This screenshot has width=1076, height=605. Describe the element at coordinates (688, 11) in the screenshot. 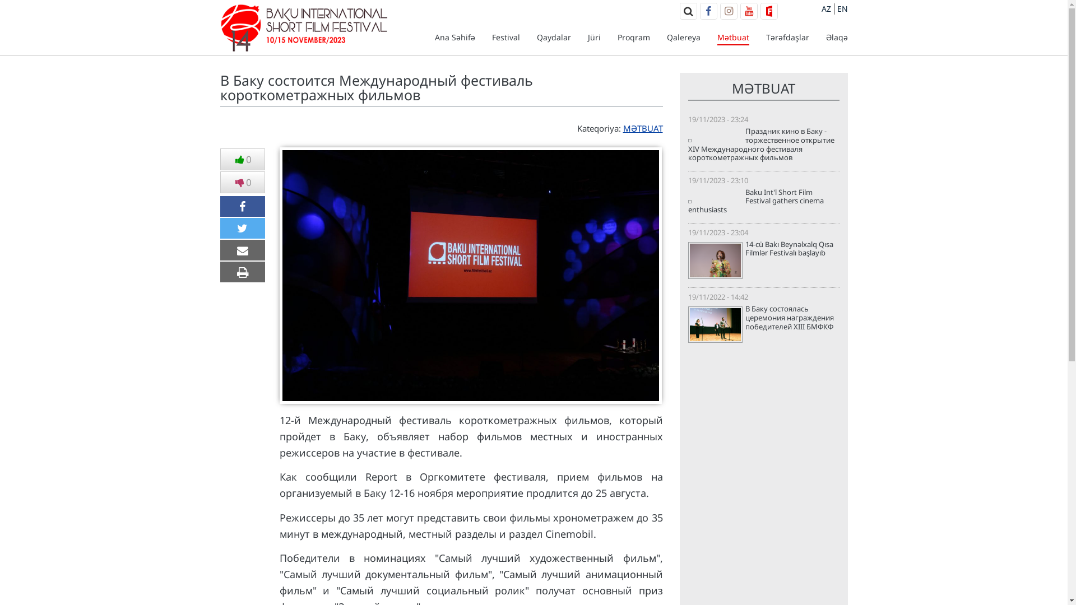

I see `Search` at that location.